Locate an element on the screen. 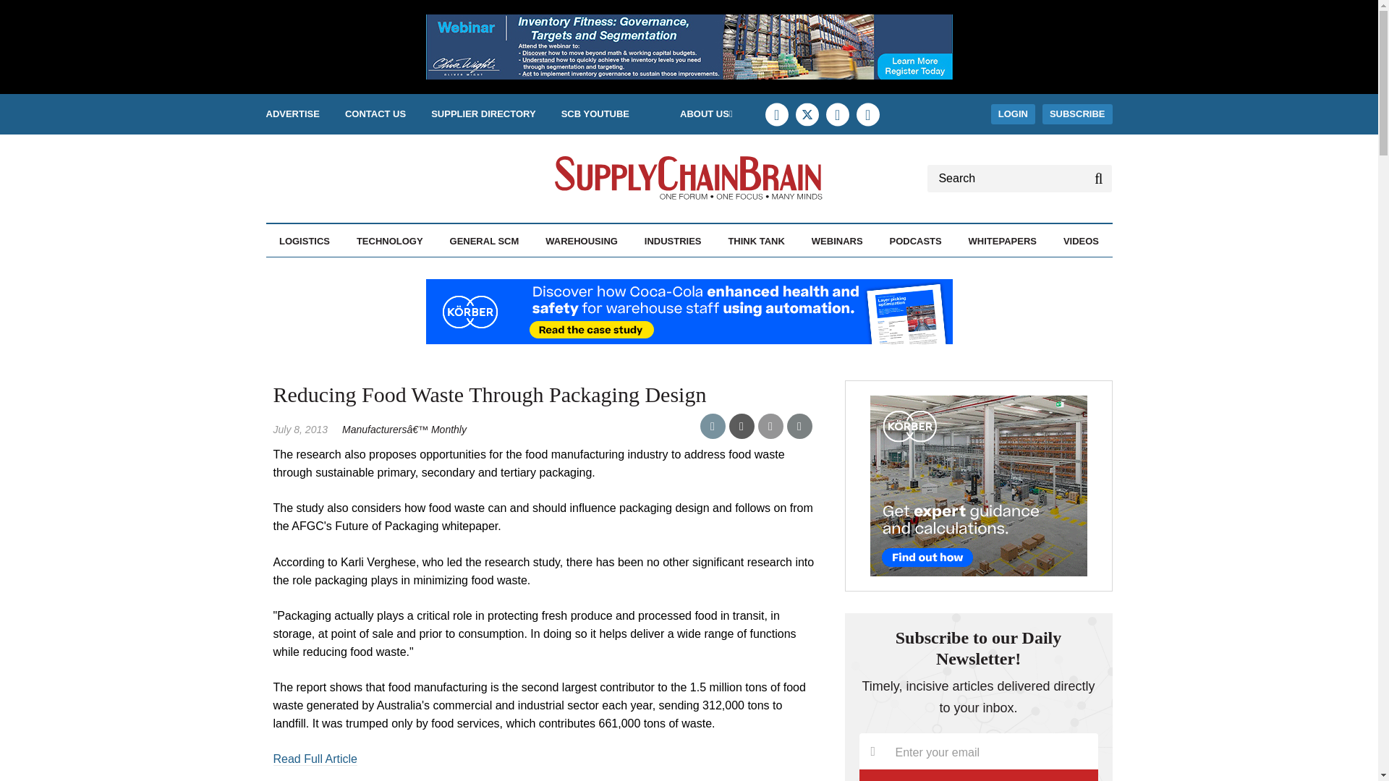 The image size is (1389, 781). Oliver Wight  - WEBINAR is located at coordinates (688, 47).